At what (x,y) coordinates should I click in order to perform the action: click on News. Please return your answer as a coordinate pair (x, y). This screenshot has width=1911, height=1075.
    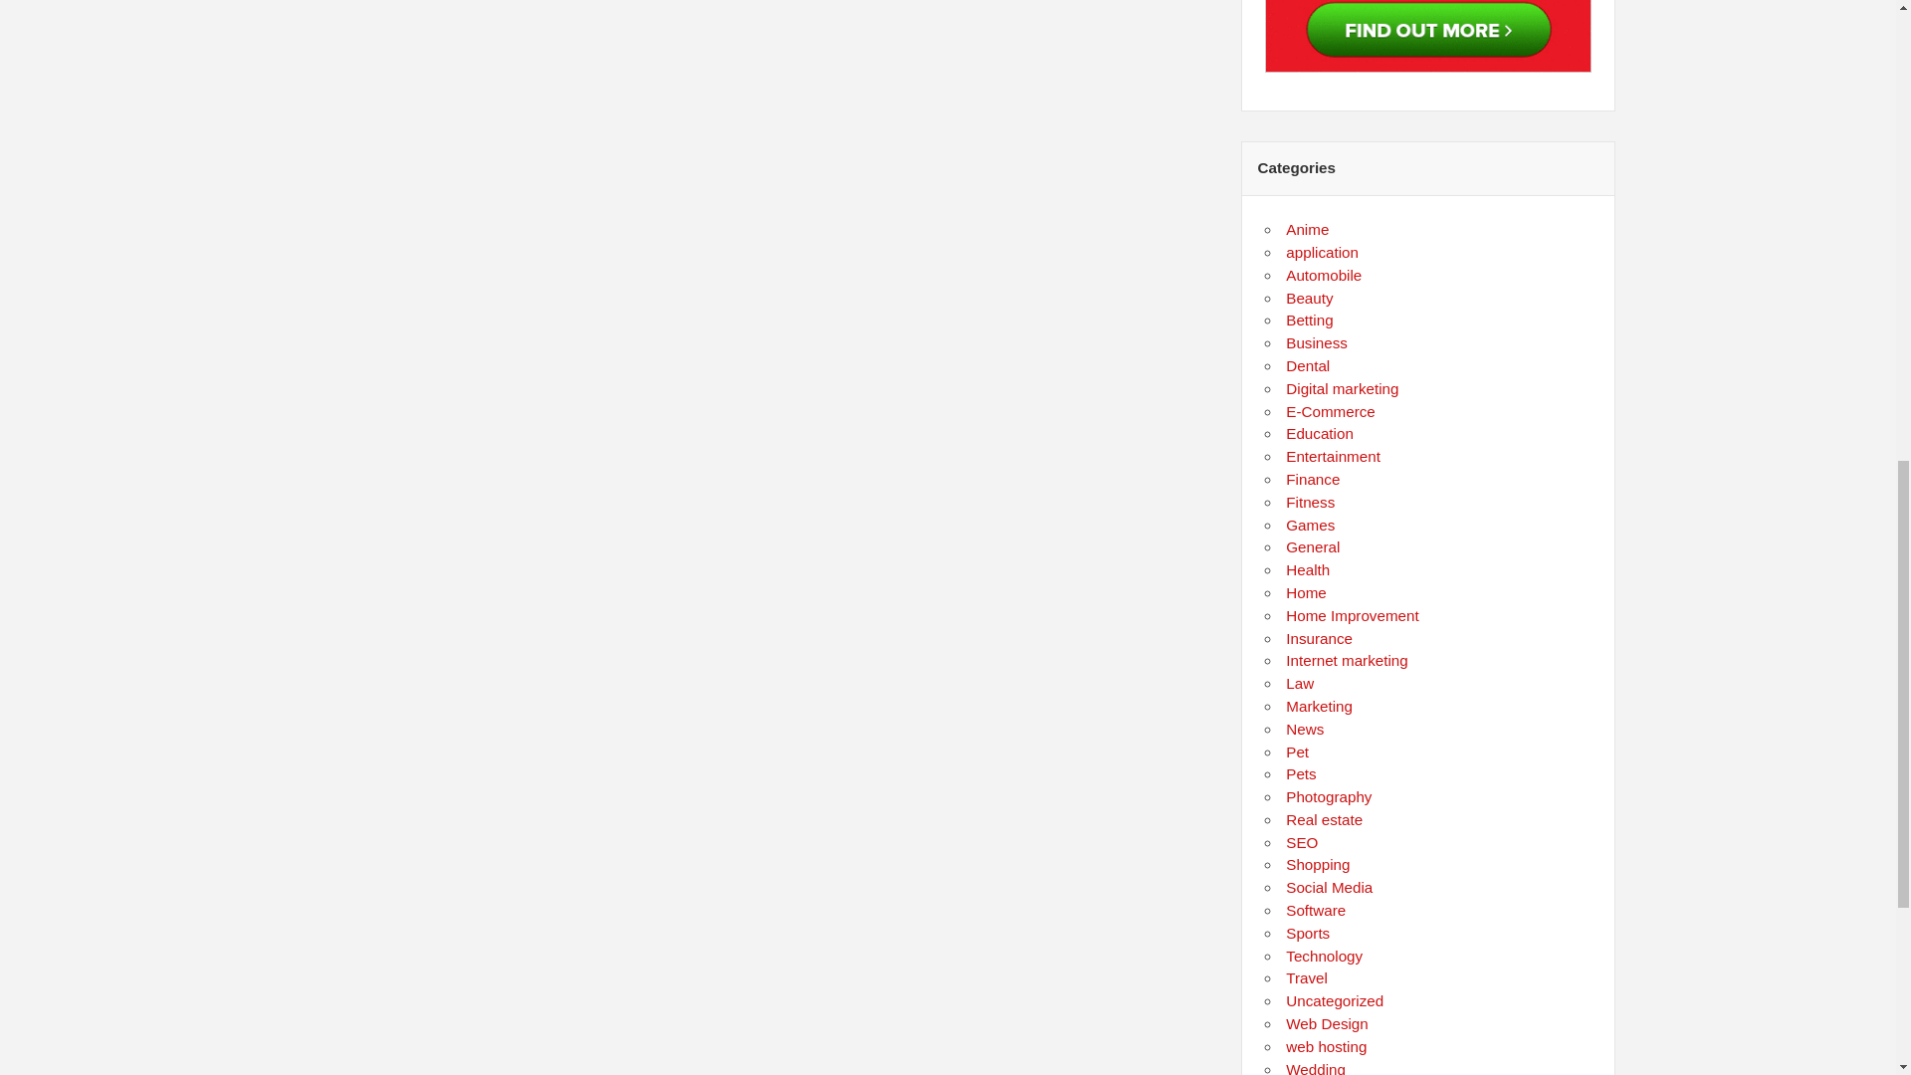
    Looking at the image, I should click on (1305, 729).